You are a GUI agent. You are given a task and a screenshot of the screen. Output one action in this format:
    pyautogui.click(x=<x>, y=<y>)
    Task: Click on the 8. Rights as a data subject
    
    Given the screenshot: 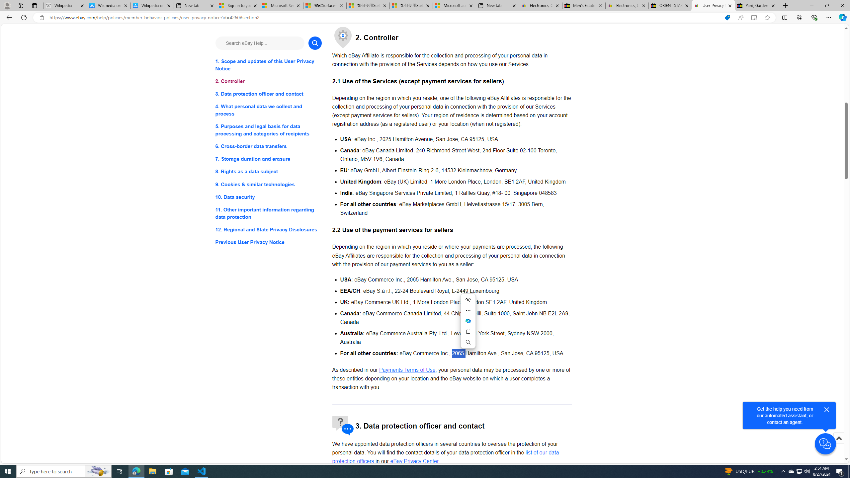 What is the action you would take?
    pyautogui.click(x=268, y=171)
    